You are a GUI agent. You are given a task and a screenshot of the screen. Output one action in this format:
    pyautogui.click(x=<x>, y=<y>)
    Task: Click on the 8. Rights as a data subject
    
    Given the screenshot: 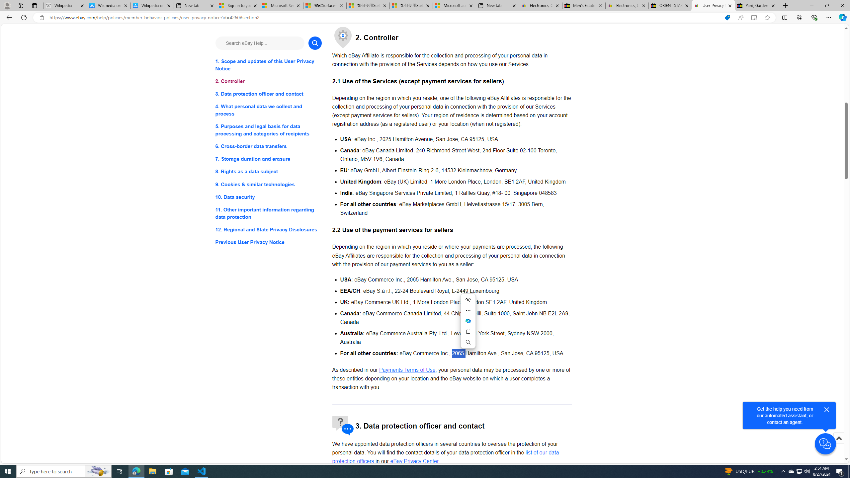 What is the action you would take?
    pyautogui.click(x=268, y=171)
    